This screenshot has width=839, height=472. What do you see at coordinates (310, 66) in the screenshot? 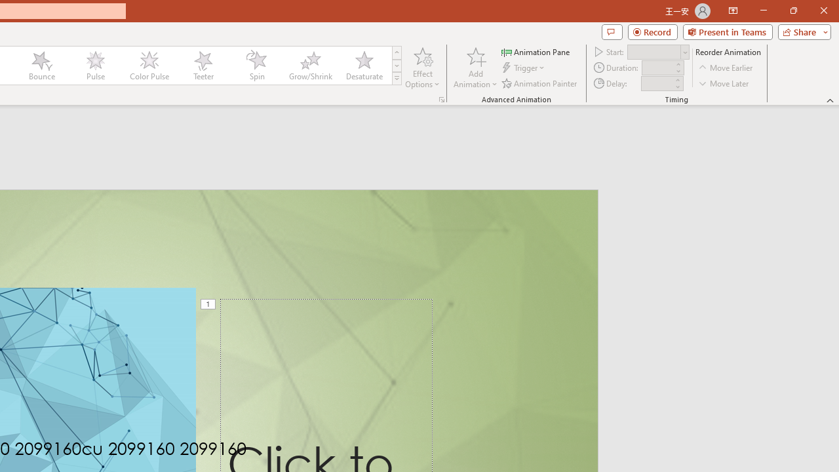
I see `Grow/Shrink` at bounding box center [310, 66].